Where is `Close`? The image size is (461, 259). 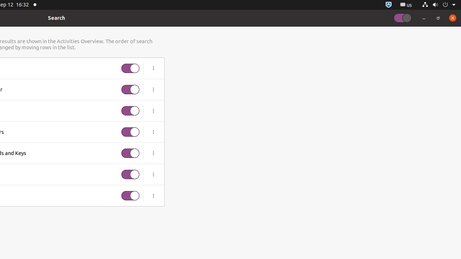
Close is located at coordinates (453, 18).